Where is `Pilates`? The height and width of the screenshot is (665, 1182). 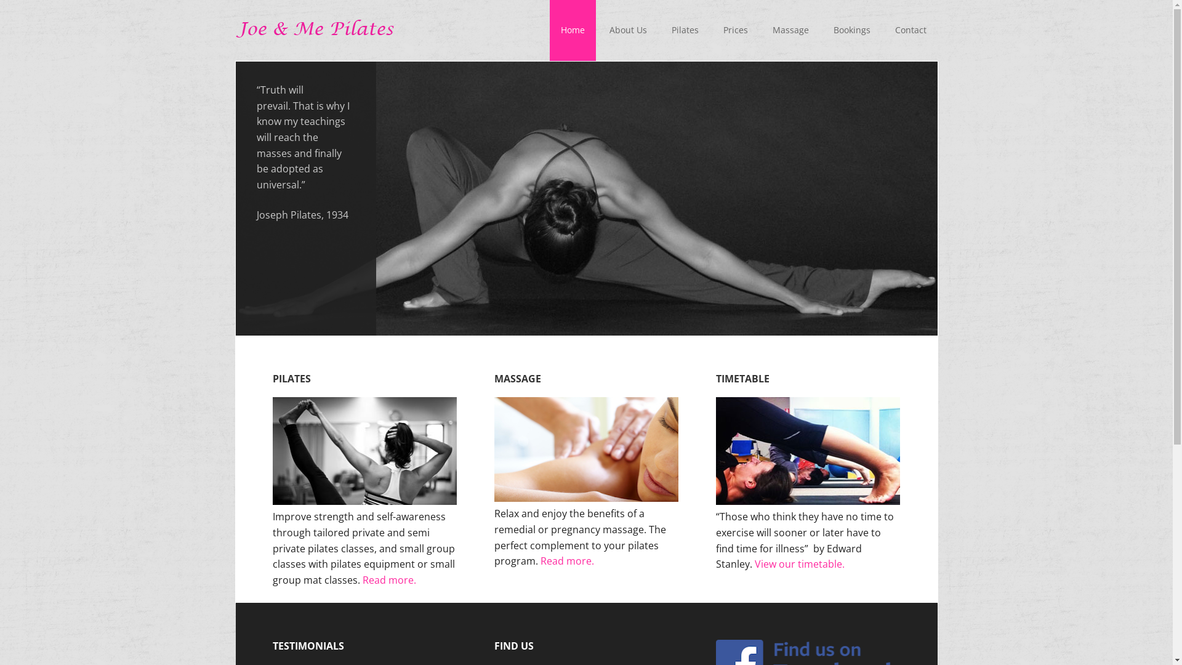 Pilates is located at coordinates (685, 31).